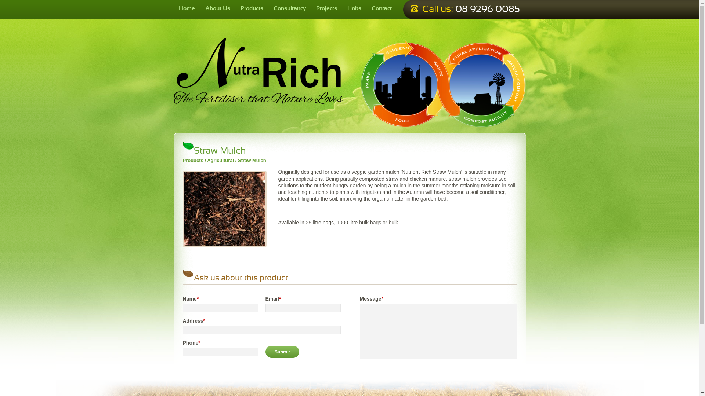 This screenshot has height=396, width=705. Describe the element at coordinates (289, 10) in the screenshot. I see `Consultancy` at that location.